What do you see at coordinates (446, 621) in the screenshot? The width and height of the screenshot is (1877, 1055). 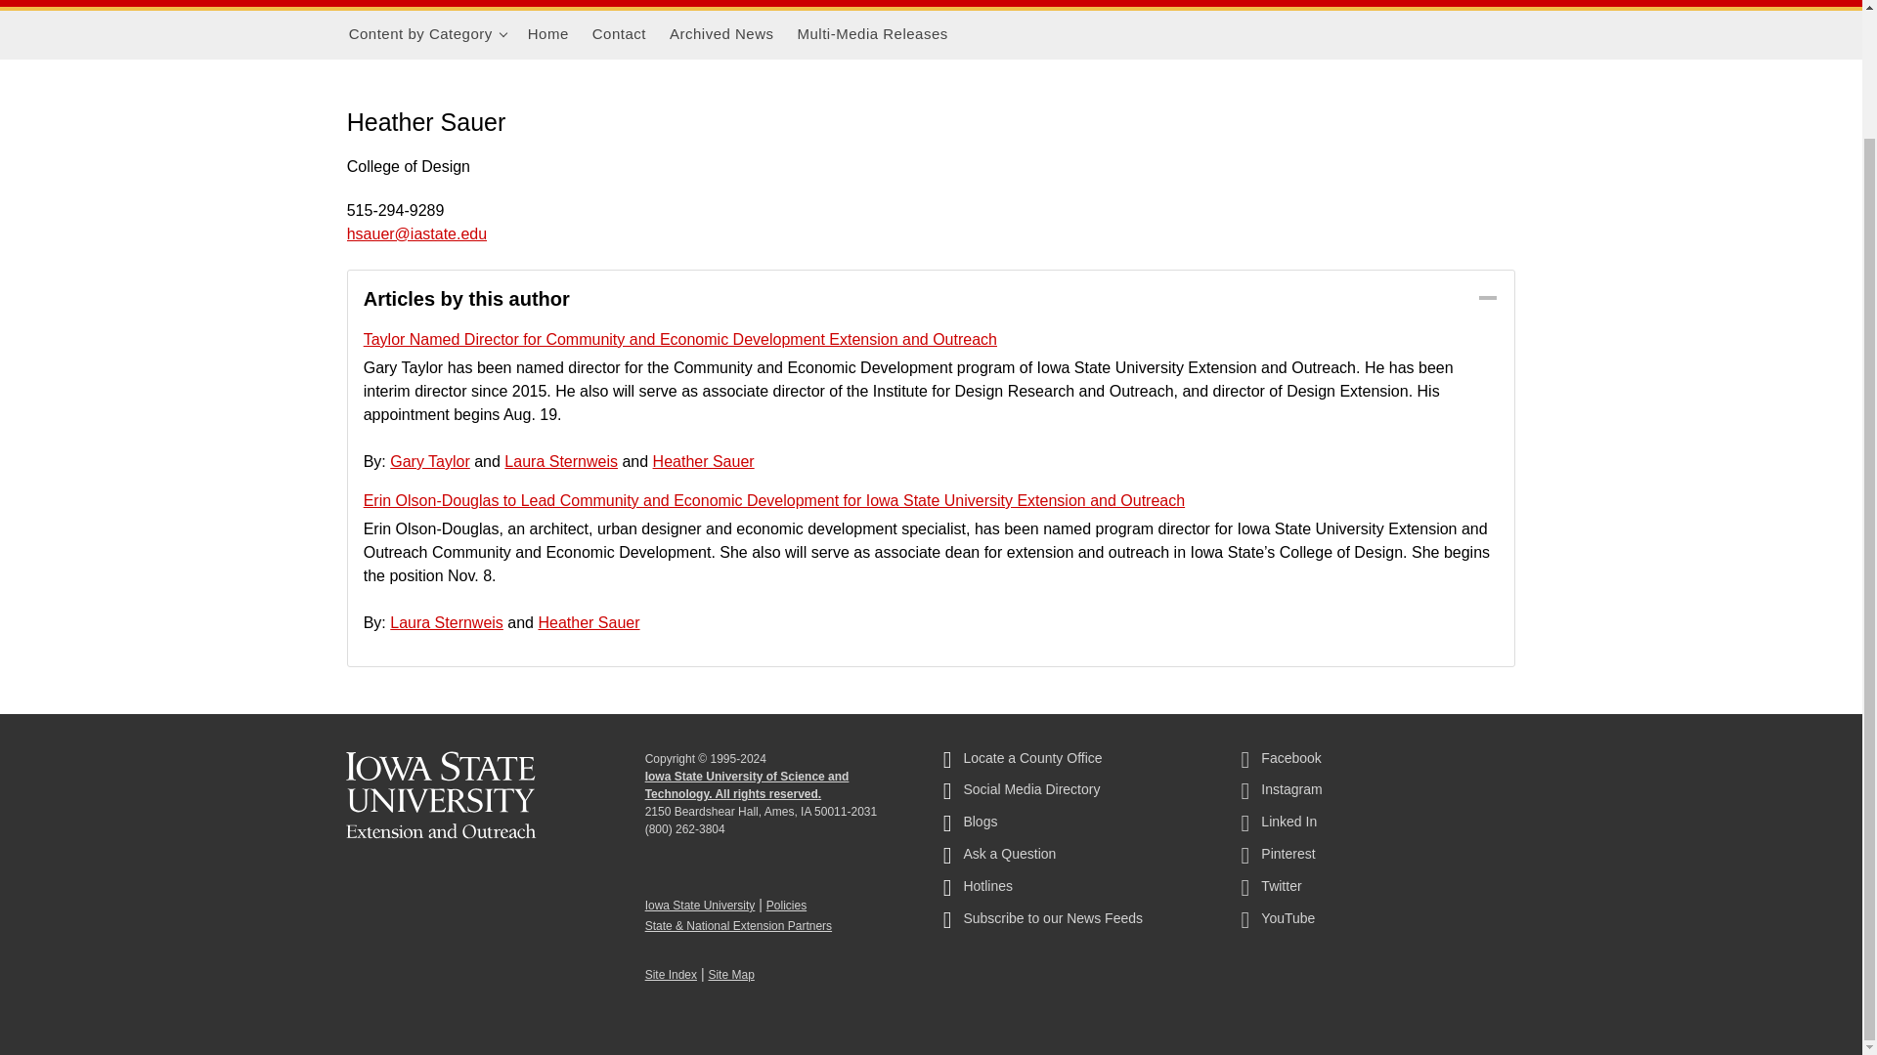 I see `Laura Sternweis` at bounding box center [446, 621].